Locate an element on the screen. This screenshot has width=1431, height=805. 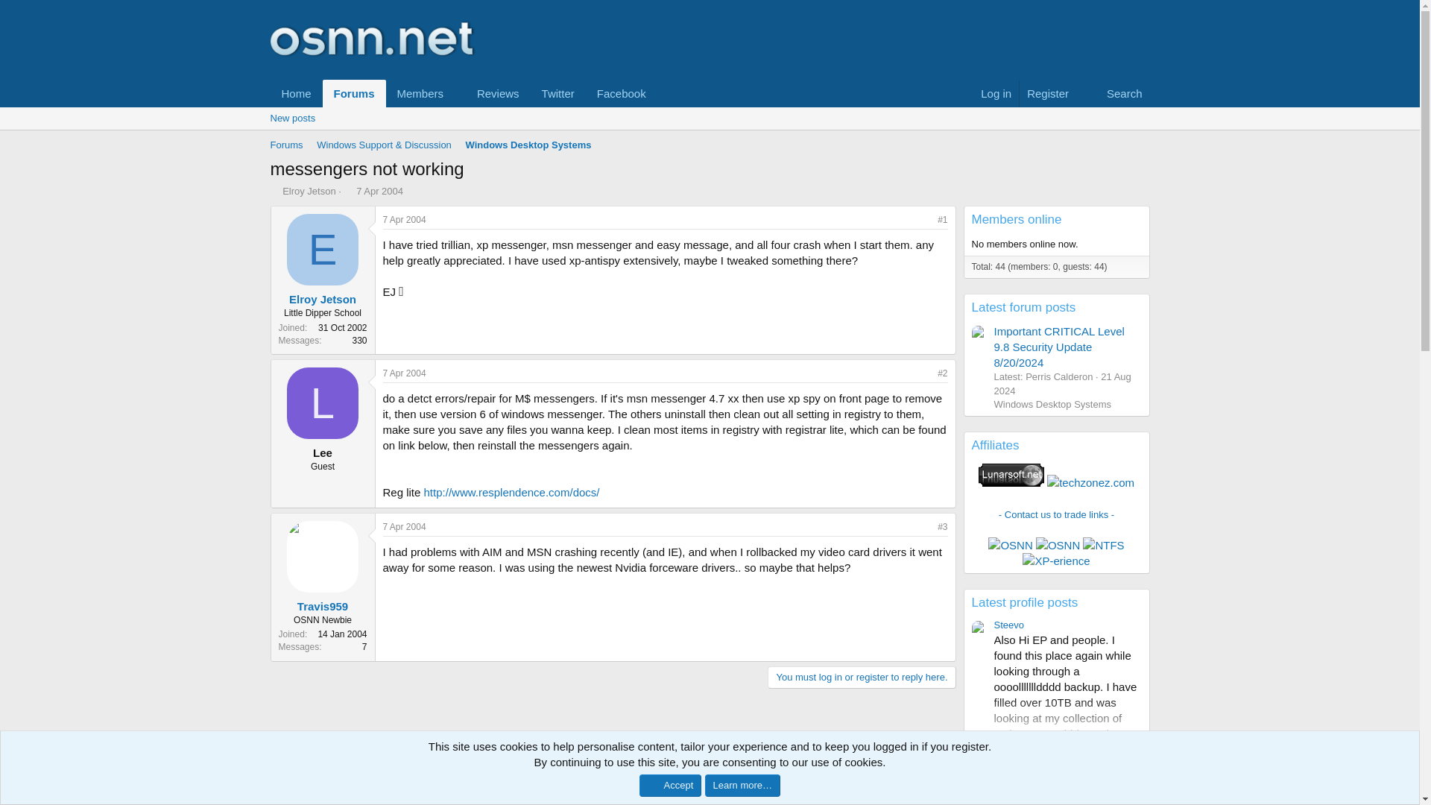
Thread starter is located at coordinates (274, 191).